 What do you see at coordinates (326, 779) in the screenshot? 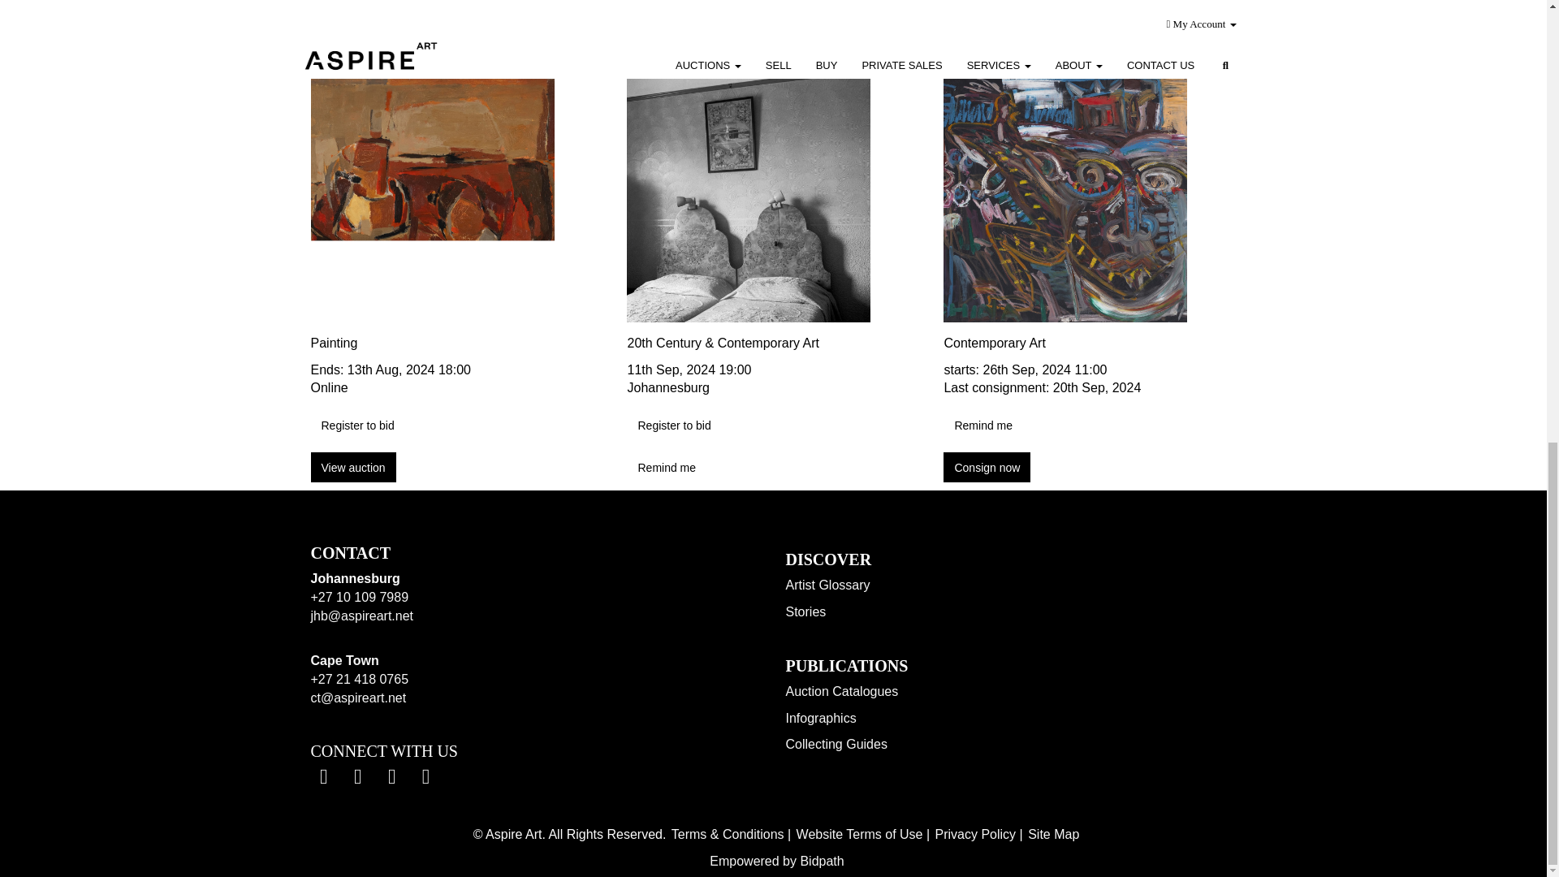
I see `Go to our facebook page` at bounding box center [326, 779].